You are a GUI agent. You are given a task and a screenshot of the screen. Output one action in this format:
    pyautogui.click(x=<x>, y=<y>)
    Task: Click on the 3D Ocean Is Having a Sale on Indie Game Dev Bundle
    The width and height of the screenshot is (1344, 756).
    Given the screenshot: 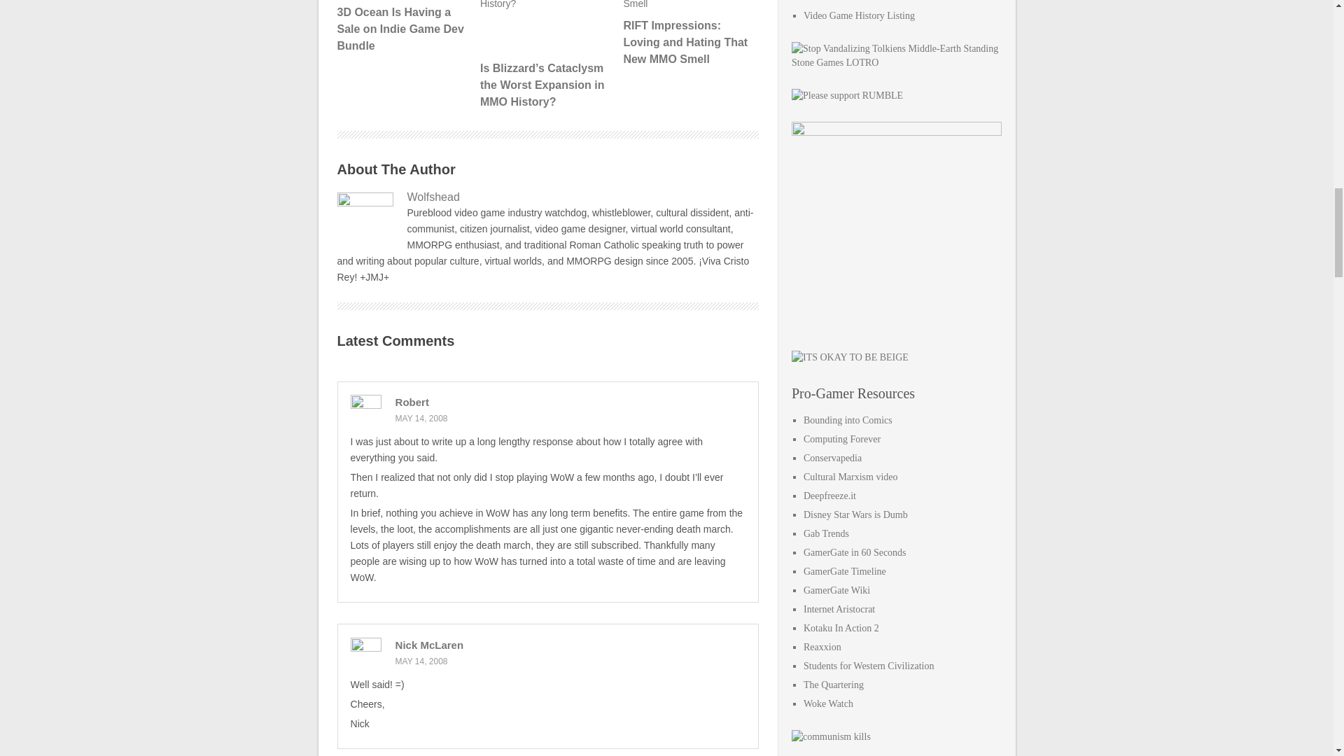 What is the action you would take?
    pyautogui.click(x=403, y=27)
    